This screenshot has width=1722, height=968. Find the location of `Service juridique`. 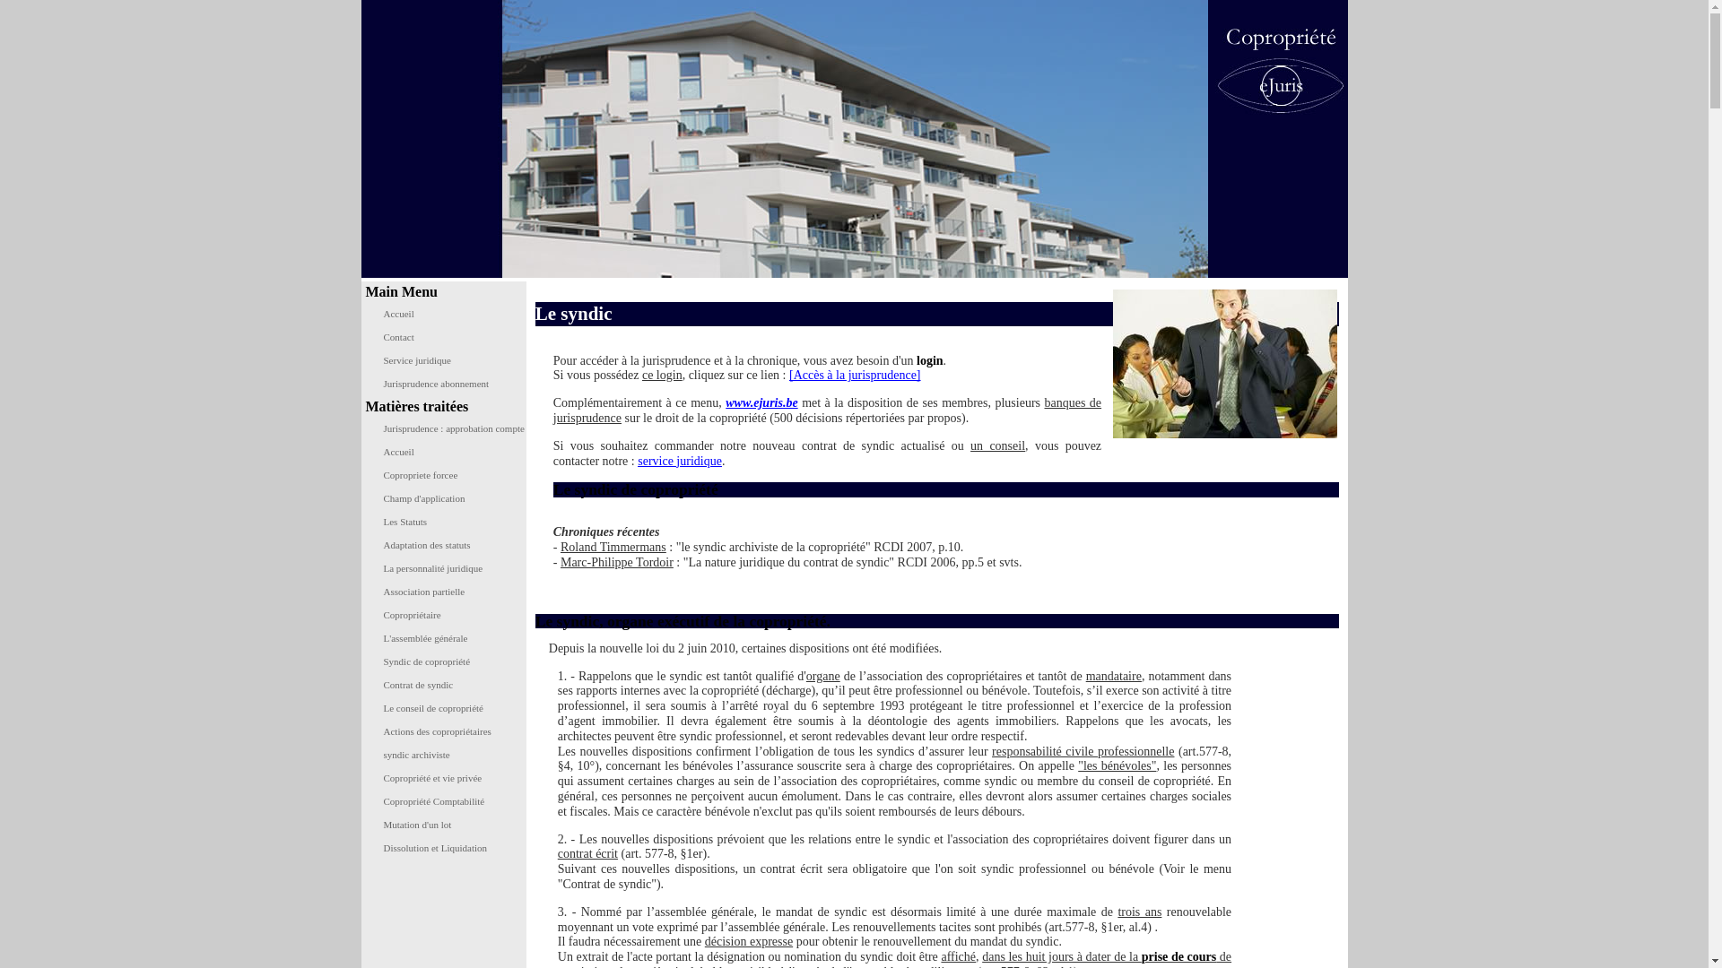

Service juridique is located at coordinates (447, 361).